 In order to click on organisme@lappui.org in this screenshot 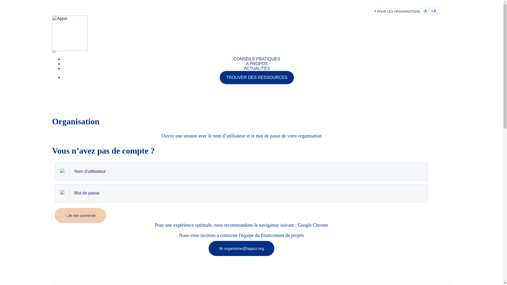, I will do `click(241, 249)`.